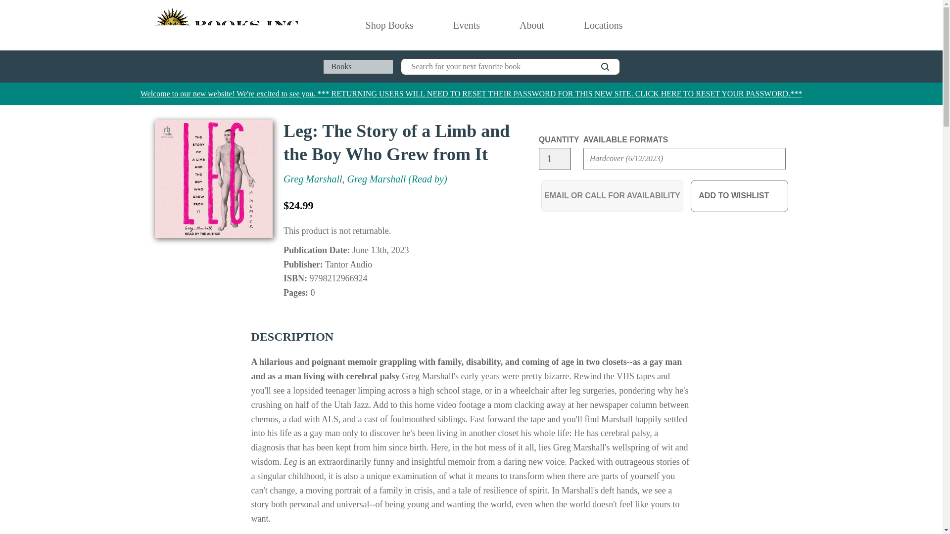  I want to click on Cart, so click(784, 25).